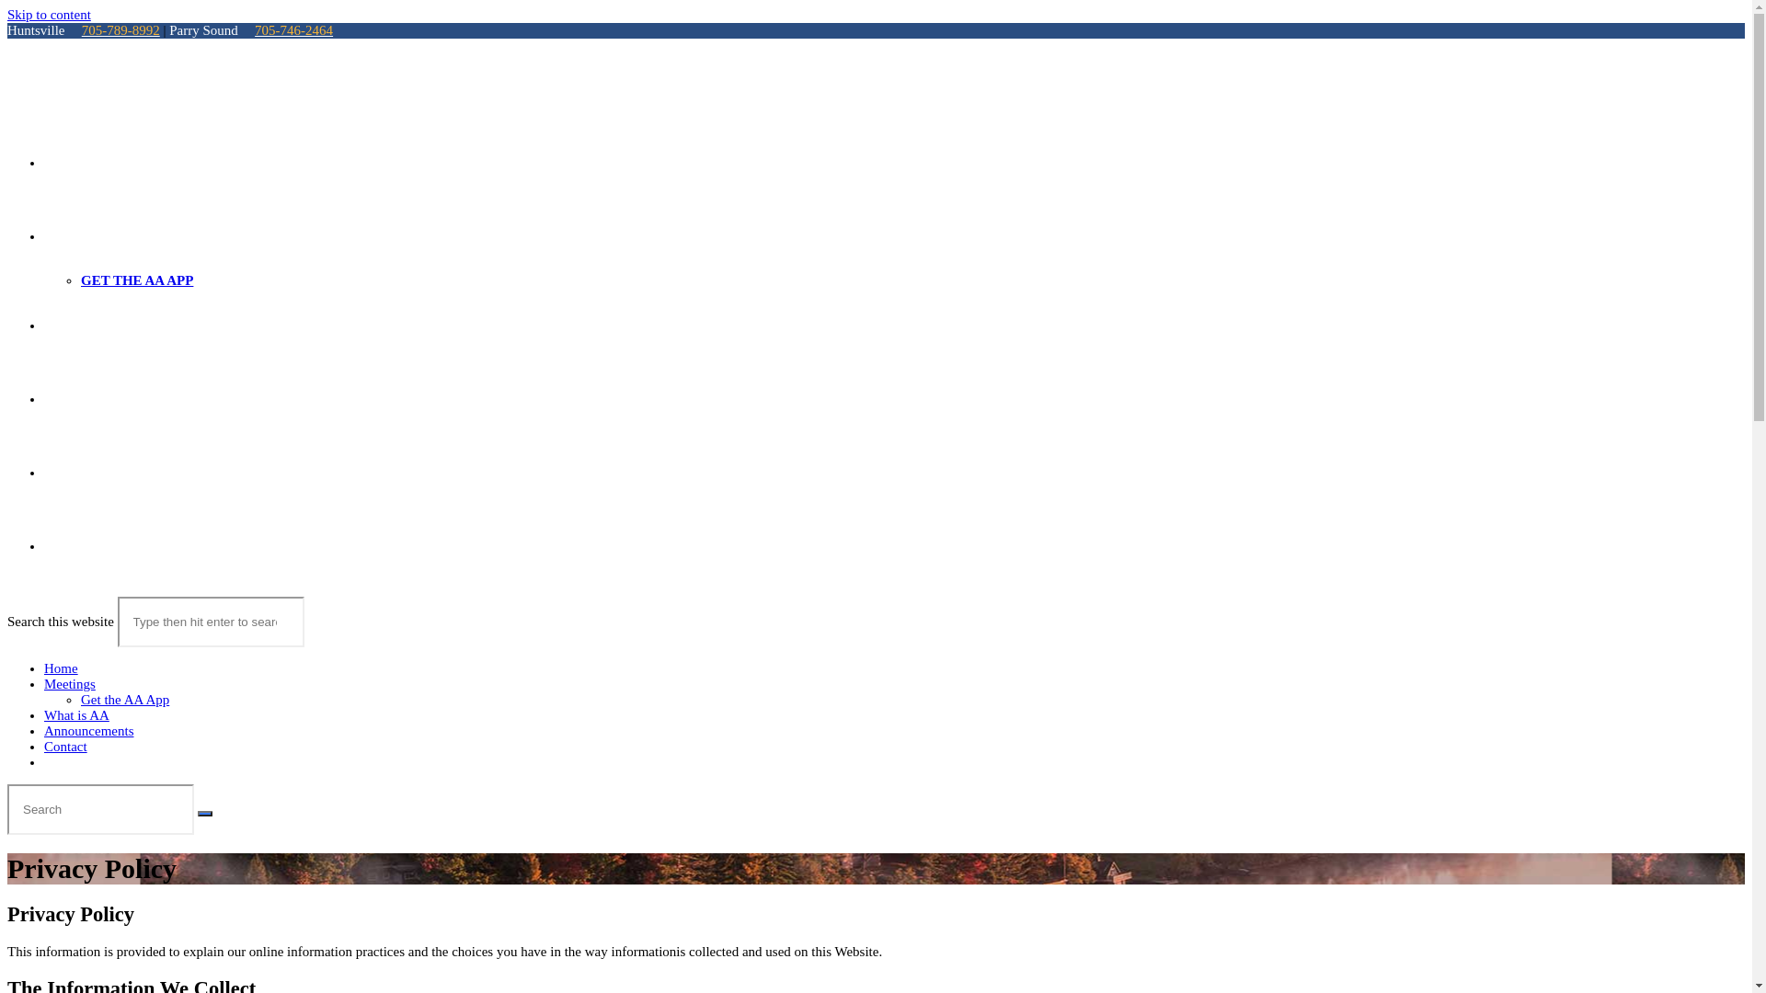 The width and height of the screenshot is (1766, 993). I want to click on Skip to content, so click(50, 15).